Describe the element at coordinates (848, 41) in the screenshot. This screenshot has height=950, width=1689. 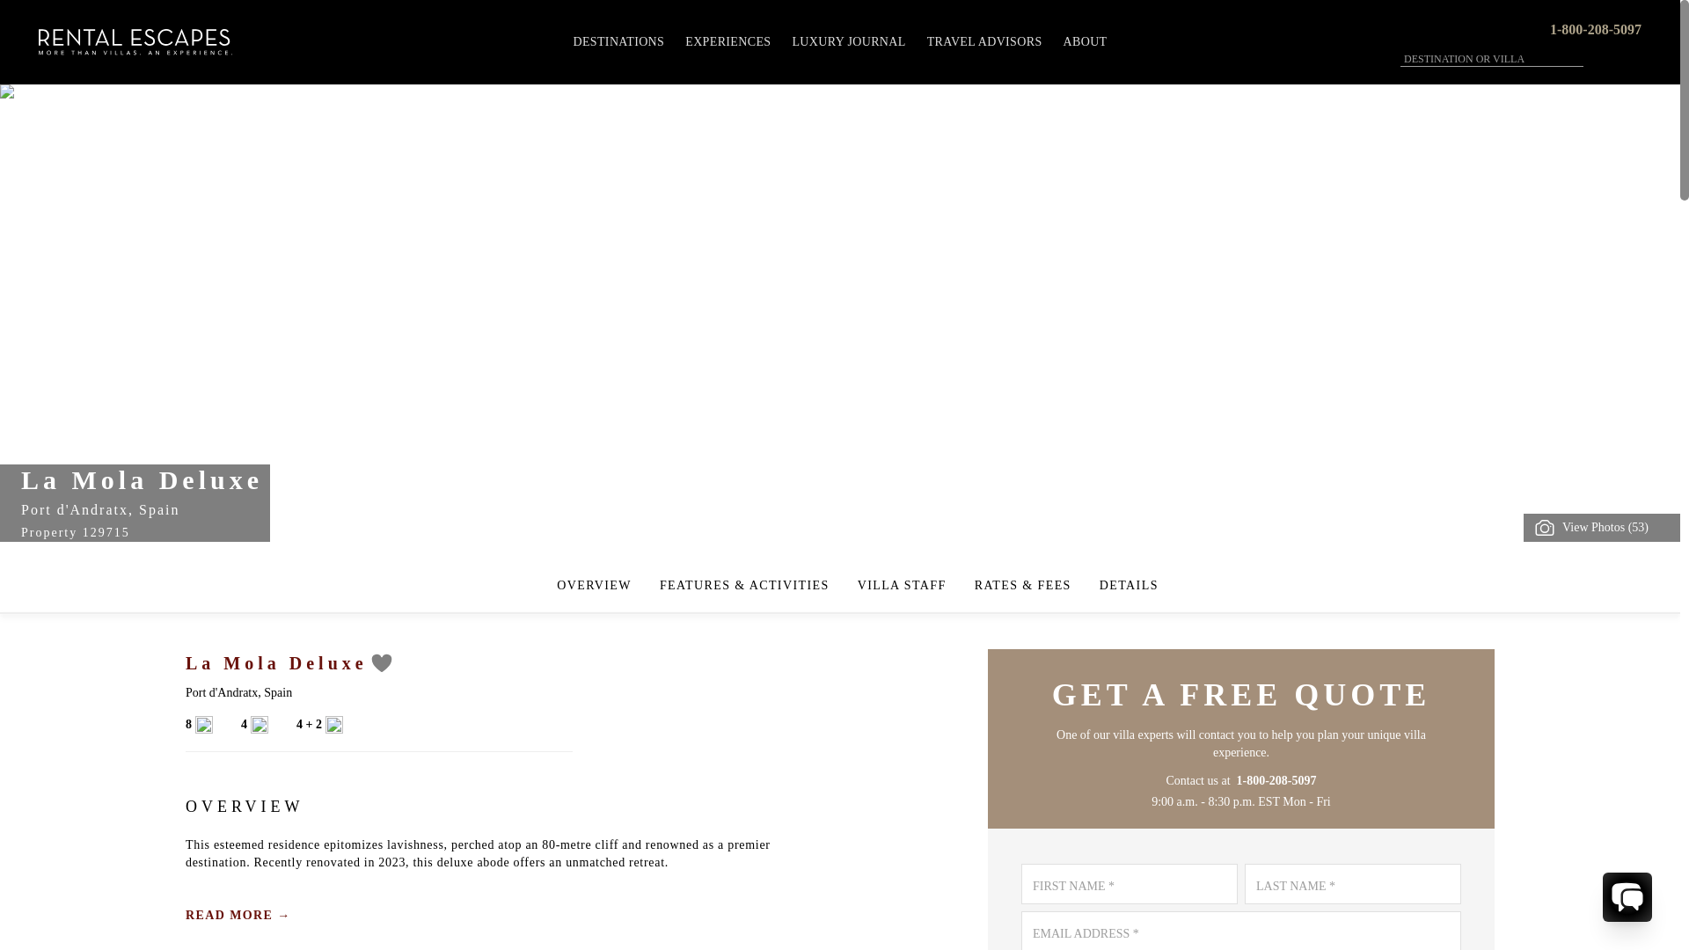
I see `LUXURY JOURNAL` at that location.